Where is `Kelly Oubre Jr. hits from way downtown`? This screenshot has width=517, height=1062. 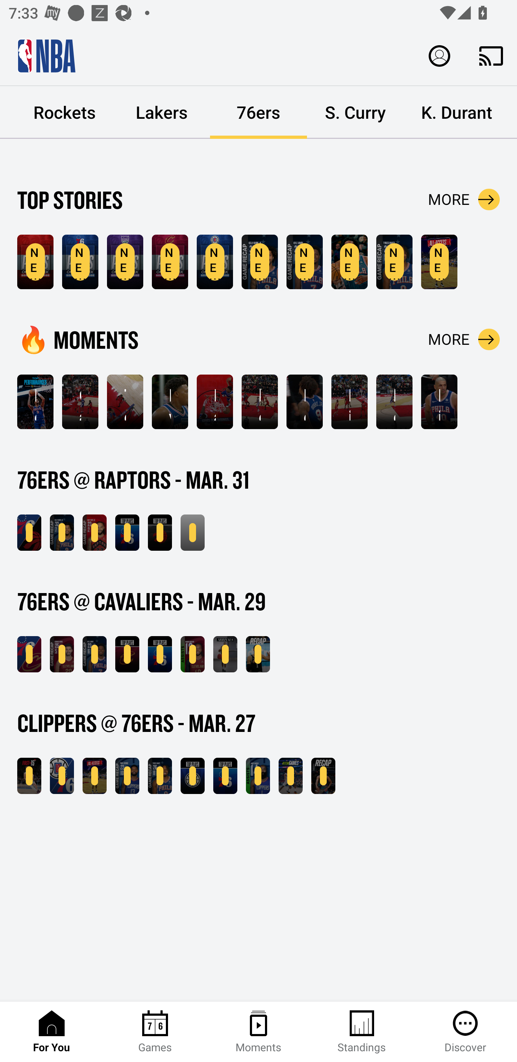
Kelly Oubre Jr. hits from way downtown is located at coordinates (304, 402).